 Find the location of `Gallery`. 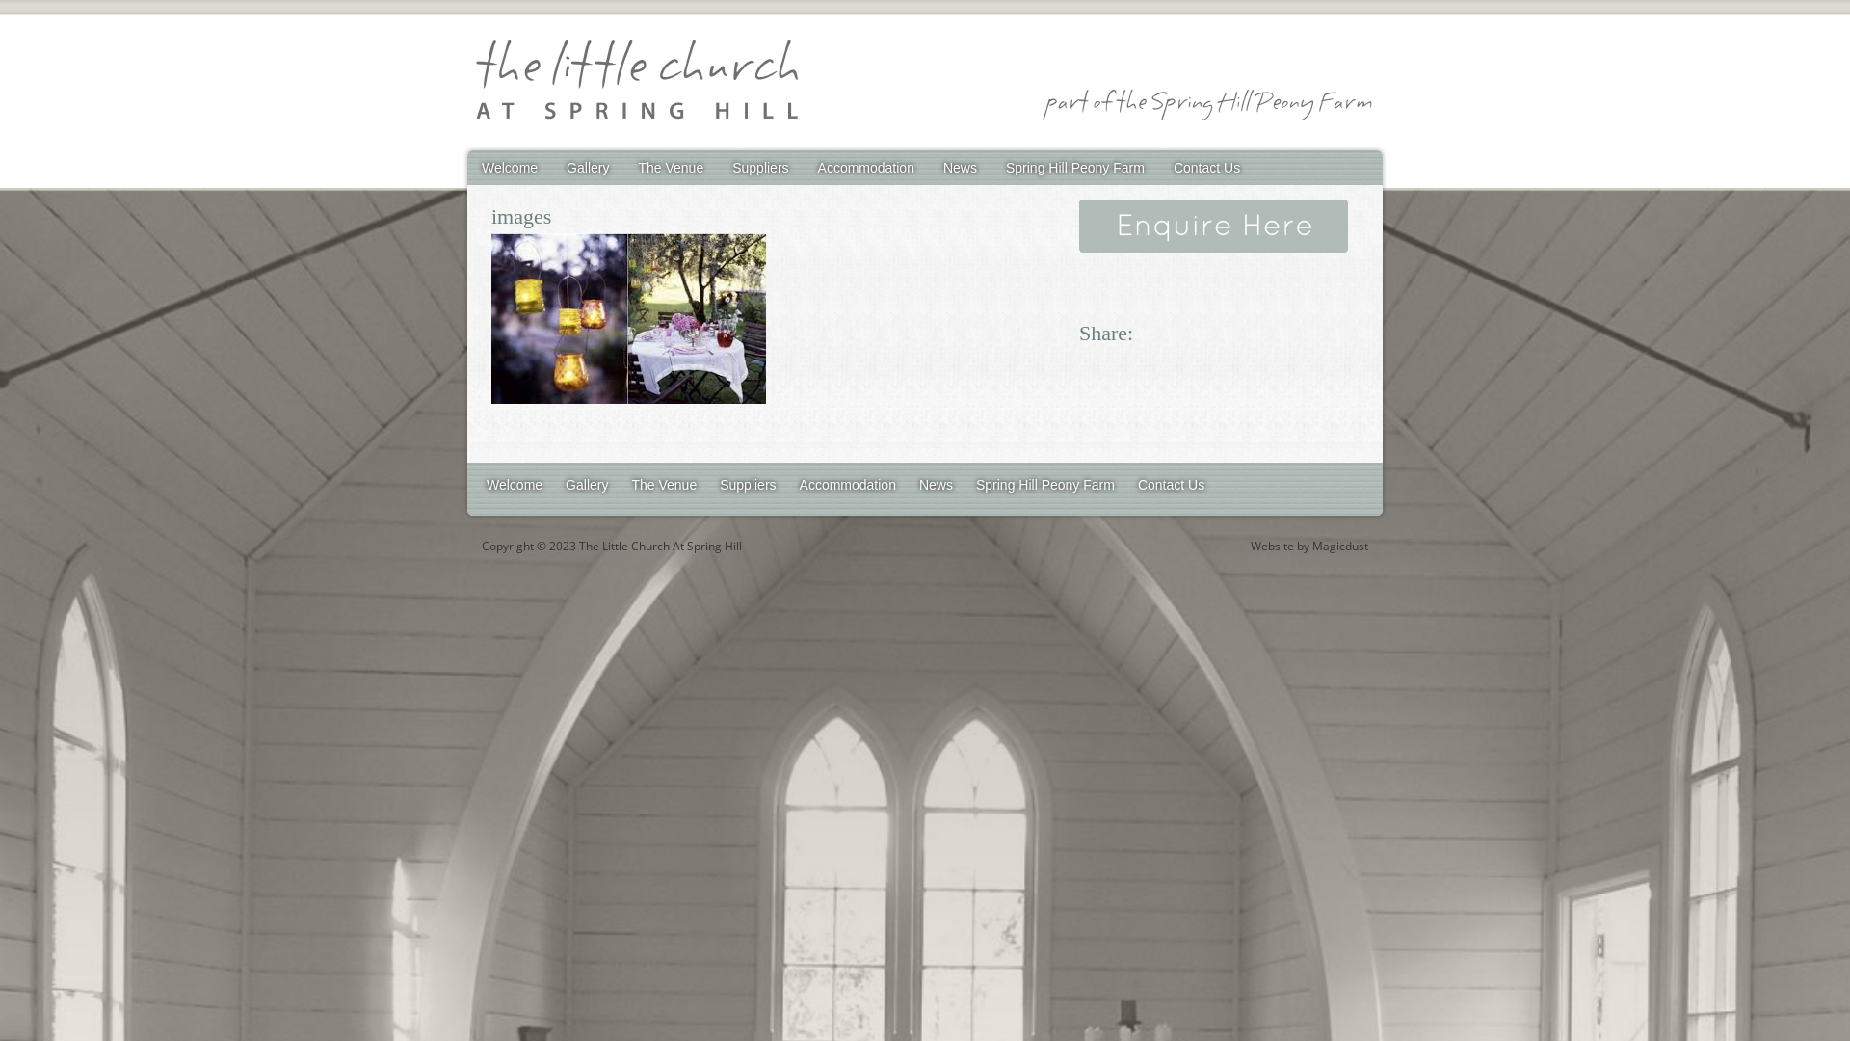

Gallery is located at coordinates (587, 485).